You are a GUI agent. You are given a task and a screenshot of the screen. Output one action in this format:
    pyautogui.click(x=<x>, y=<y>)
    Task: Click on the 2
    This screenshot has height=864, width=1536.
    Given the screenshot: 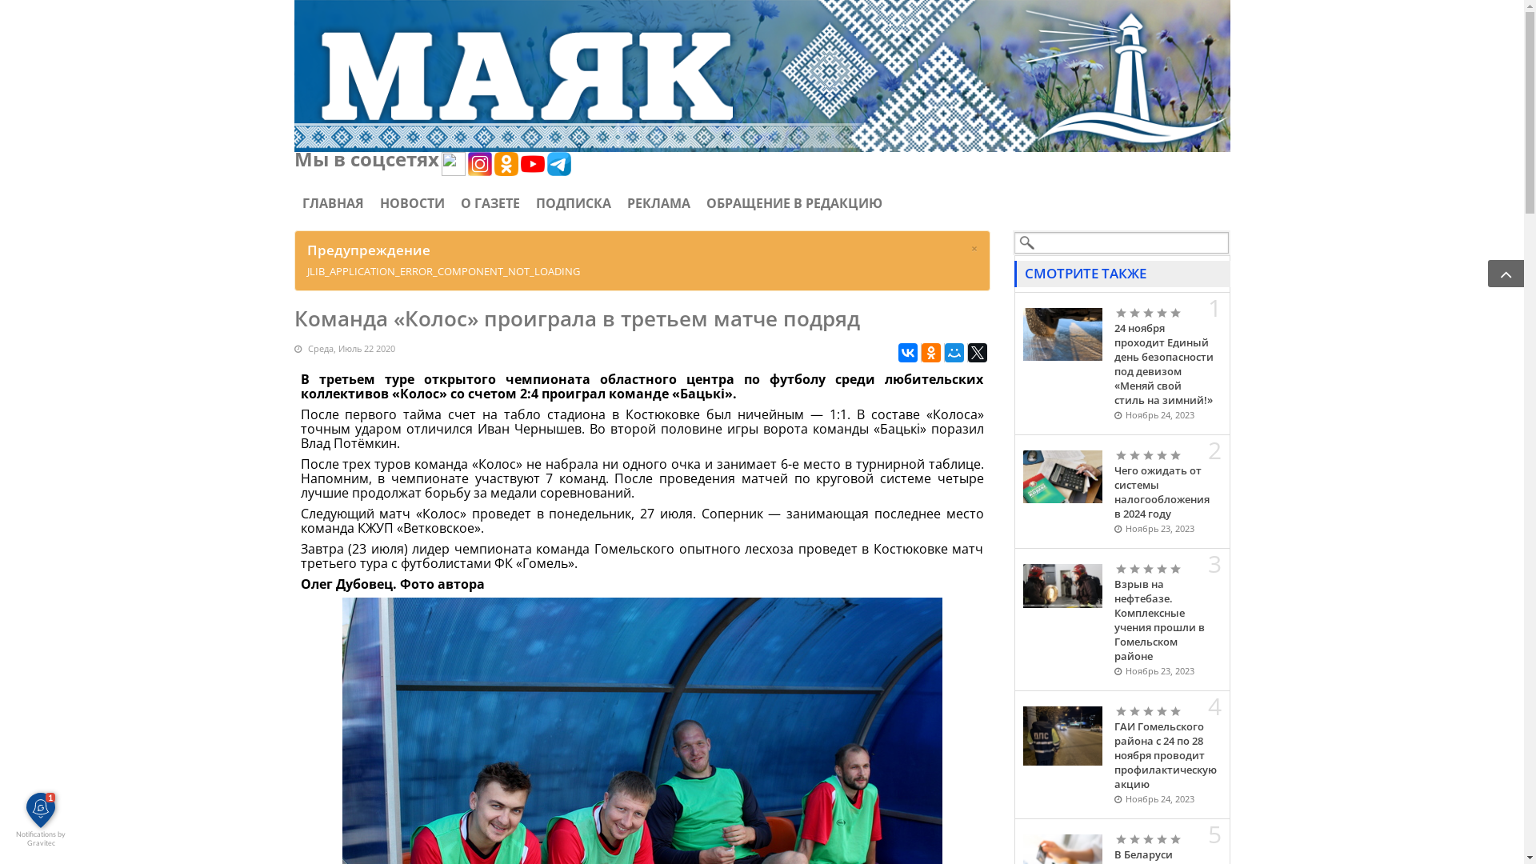 What is the action you would take?
    pyautogui.click(x=1128, y=711)
    